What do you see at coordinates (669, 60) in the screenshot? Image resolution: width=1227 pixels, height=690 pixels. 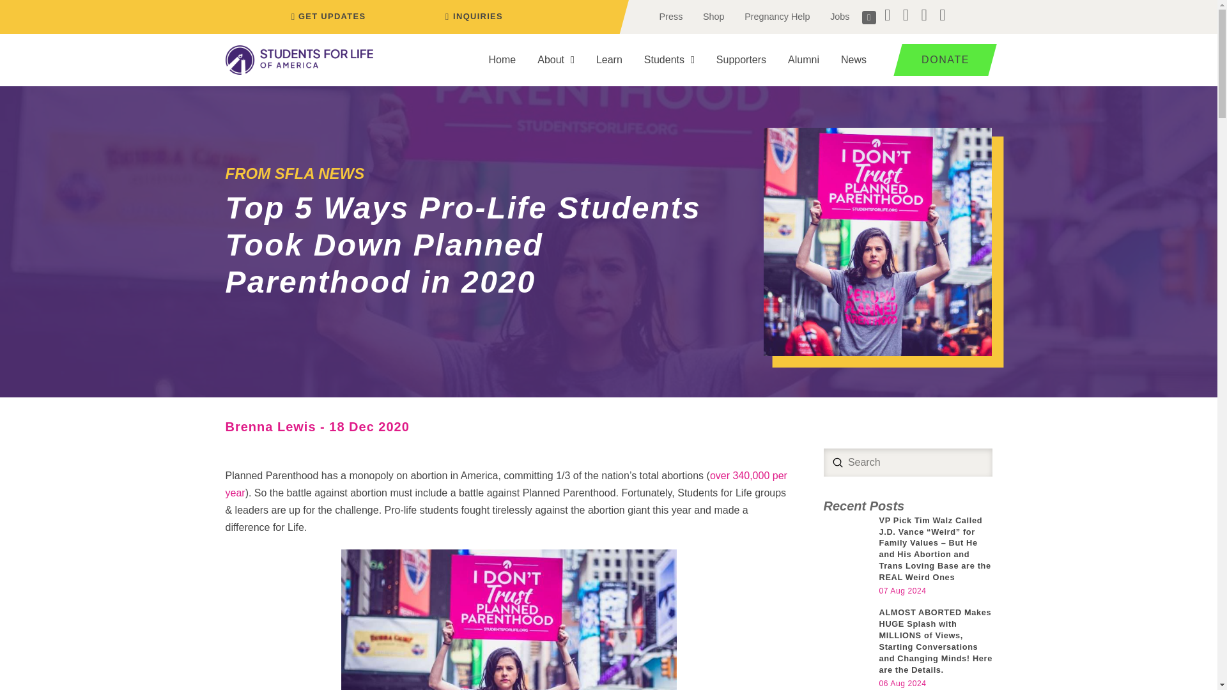 I see `Students` at bounding box center [669, 60].